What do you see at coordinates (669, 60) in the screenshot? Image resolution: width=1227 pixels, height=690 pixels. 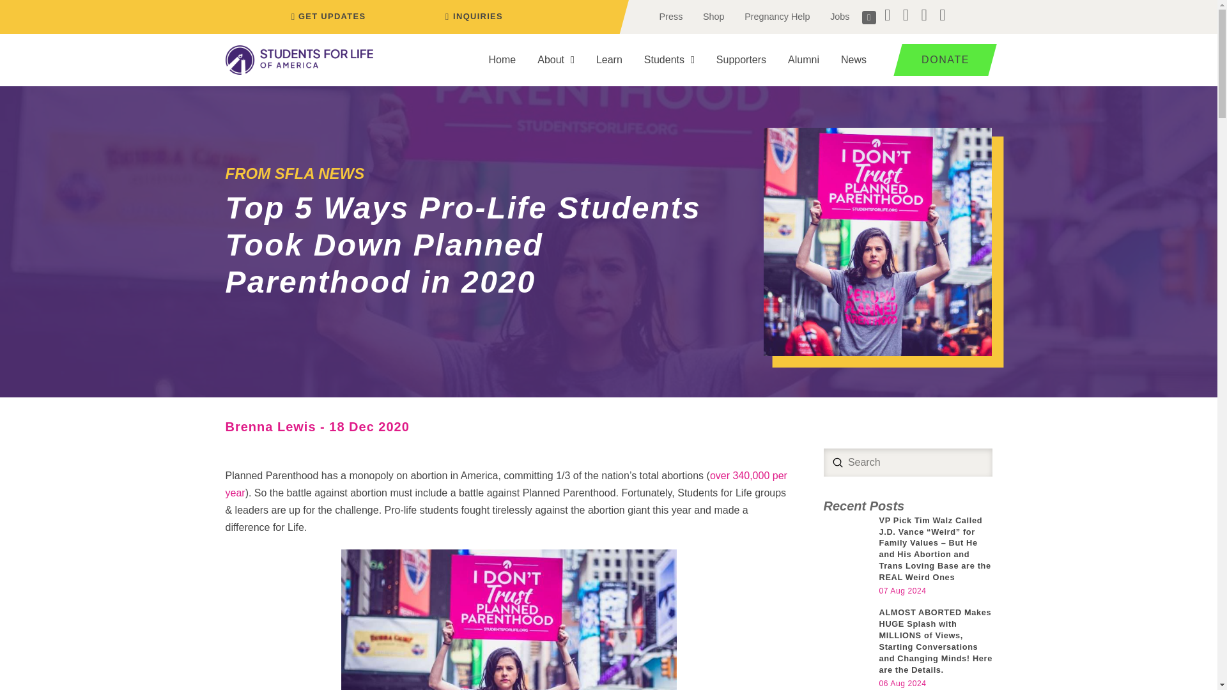 I see `Students` at bounding box center [669, 60].